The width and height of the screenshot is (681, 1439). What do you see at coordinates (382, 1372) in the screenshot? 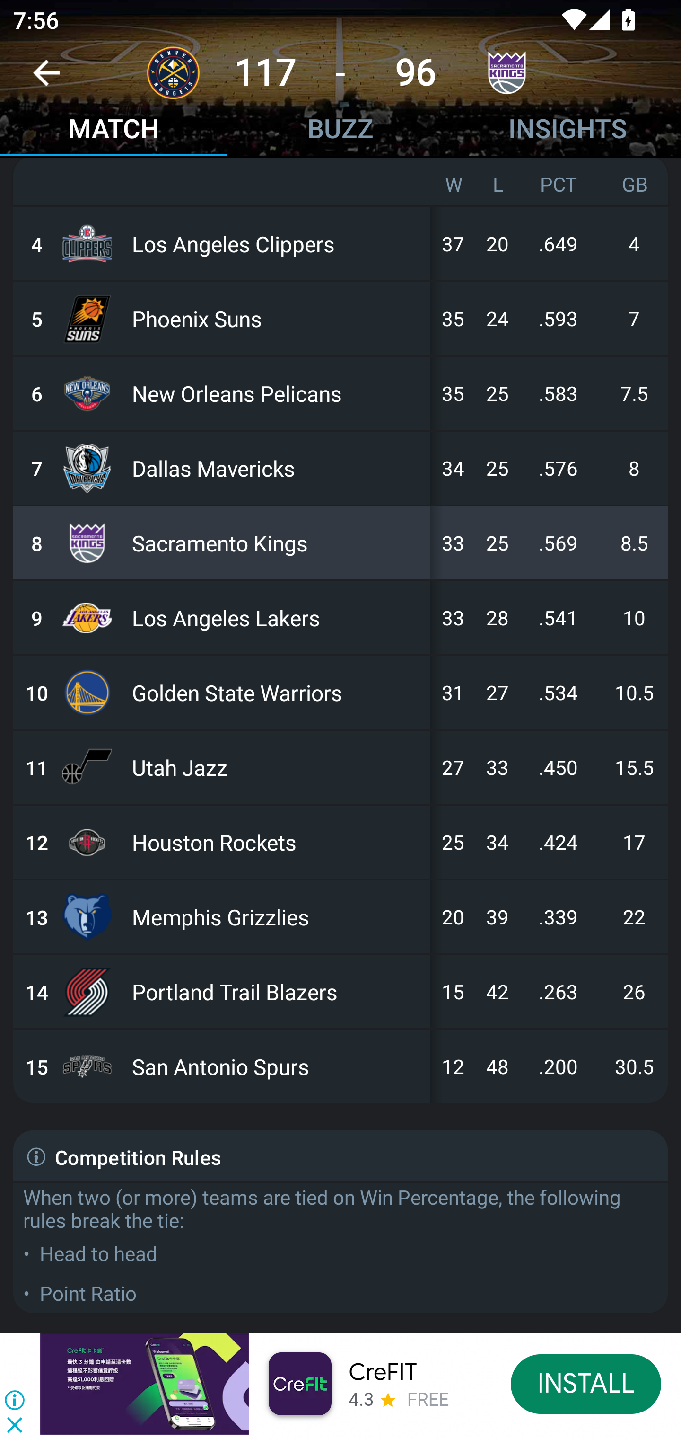
I see `CreFIT` at bounding box center [382, 1372].